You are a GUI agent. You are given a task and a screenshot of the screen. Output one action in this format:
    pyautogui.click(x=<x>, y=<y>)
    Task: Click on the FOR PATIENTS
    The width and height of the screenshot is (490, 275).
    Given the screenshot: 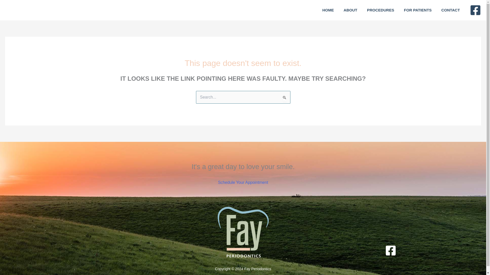 What is the action you would take?
    pyautogui.click(x=418, y=10)
    